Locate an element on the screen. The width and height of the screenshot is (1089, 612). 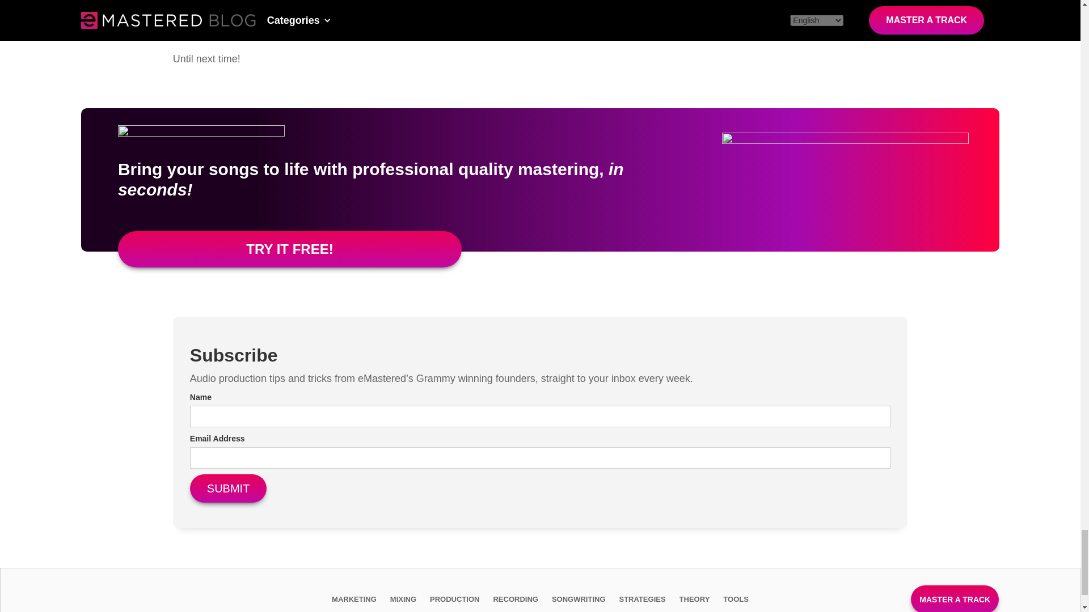
Submit is located at coordinates (228, 488).